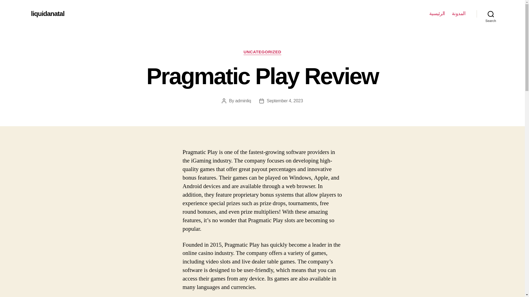 The image size is (529, 297). I want to click on liquidanatal, so click(47, 13).